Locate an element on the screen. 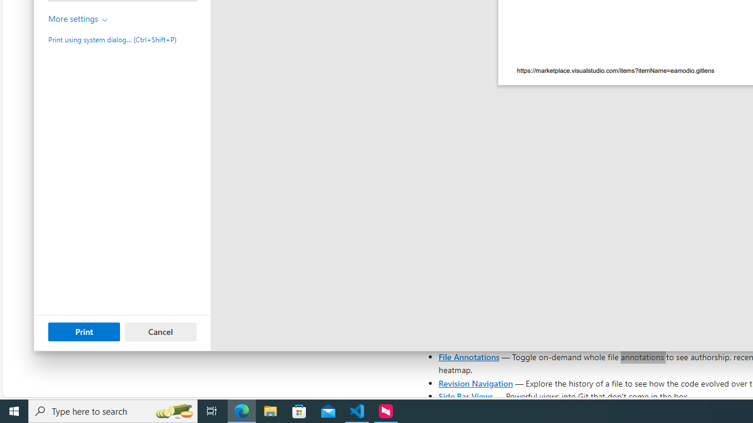  More settings is located at coordinates (78, 19).